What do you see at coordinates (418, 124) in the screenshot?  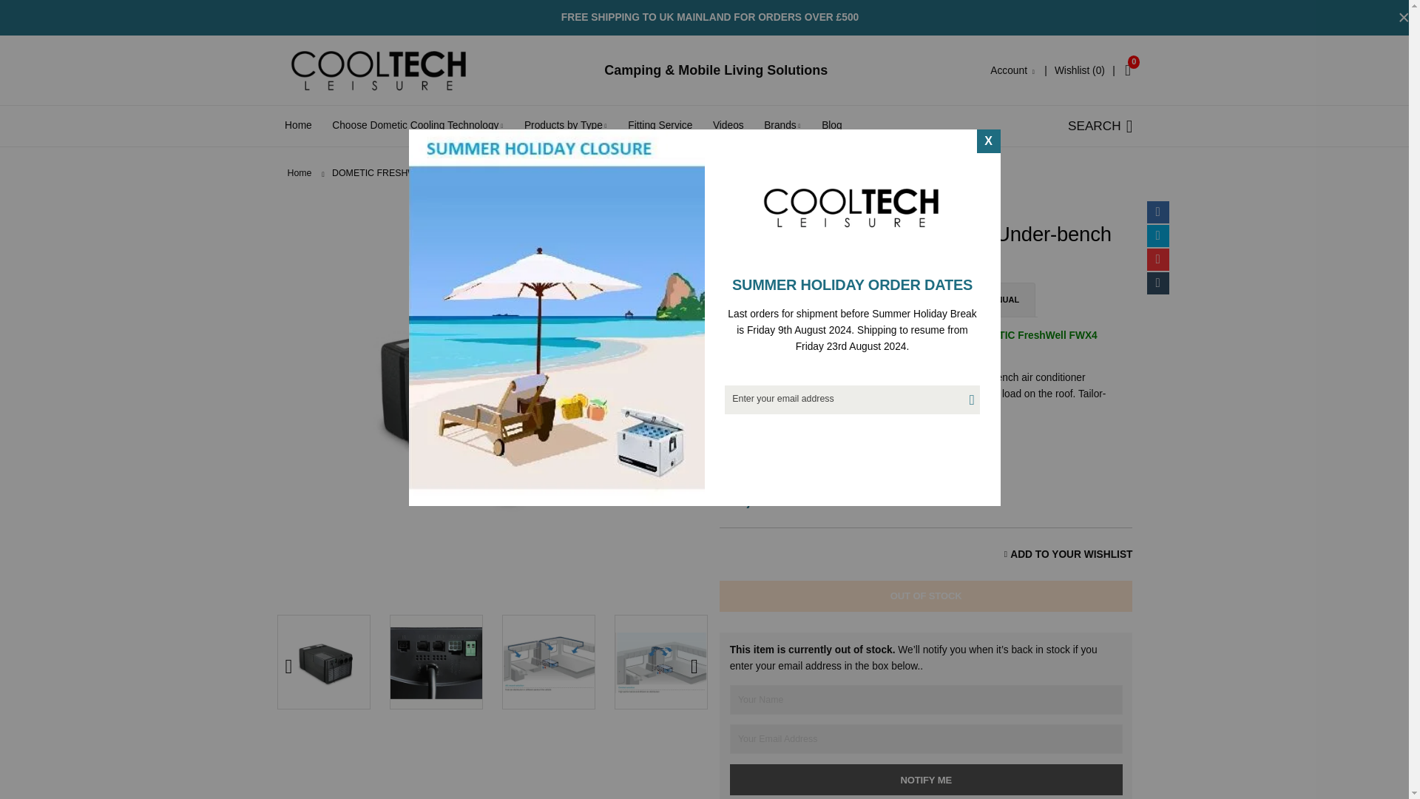 I see `Choose Dometic Cooling Technology` at bounding box center [418, 124].